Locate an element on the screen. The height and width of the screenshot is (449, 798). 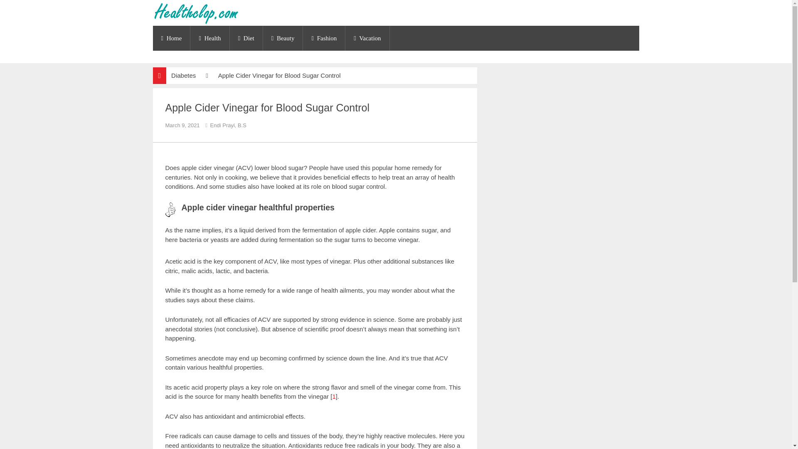
Beauty is located at coordinates (283, 38).